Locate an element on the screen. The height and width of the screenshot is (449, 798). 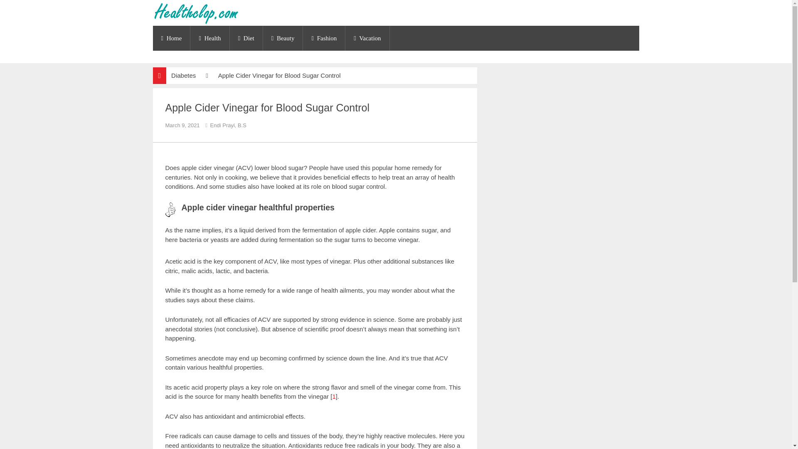
Beauty is located at coordinates (283, 38).